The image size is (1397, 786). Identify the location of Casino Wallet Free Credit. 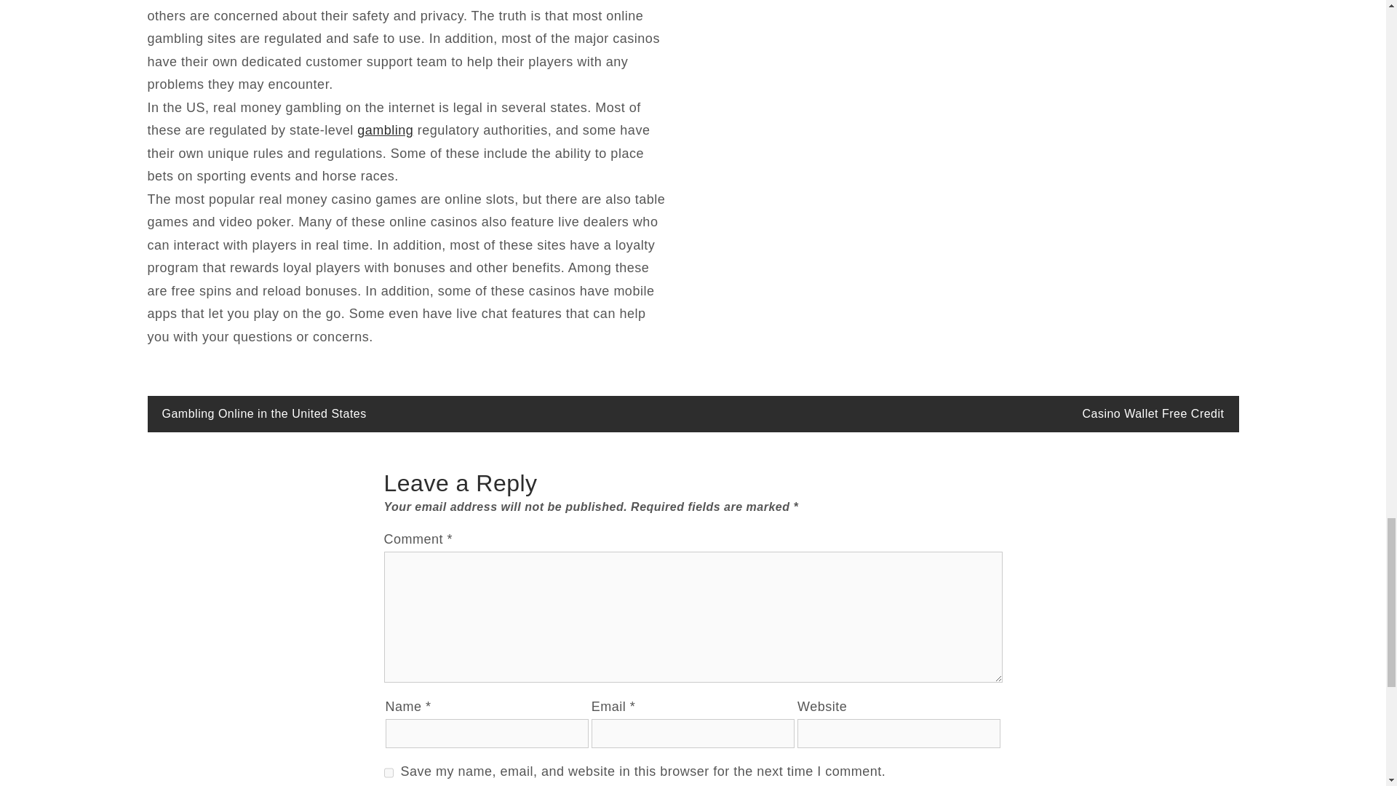
(1153, 413).